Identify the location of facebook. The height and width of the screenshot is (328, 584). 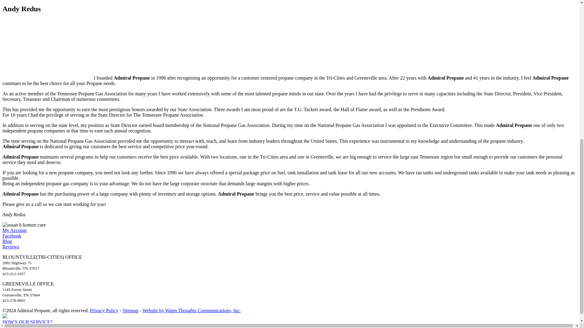
(12, 236).